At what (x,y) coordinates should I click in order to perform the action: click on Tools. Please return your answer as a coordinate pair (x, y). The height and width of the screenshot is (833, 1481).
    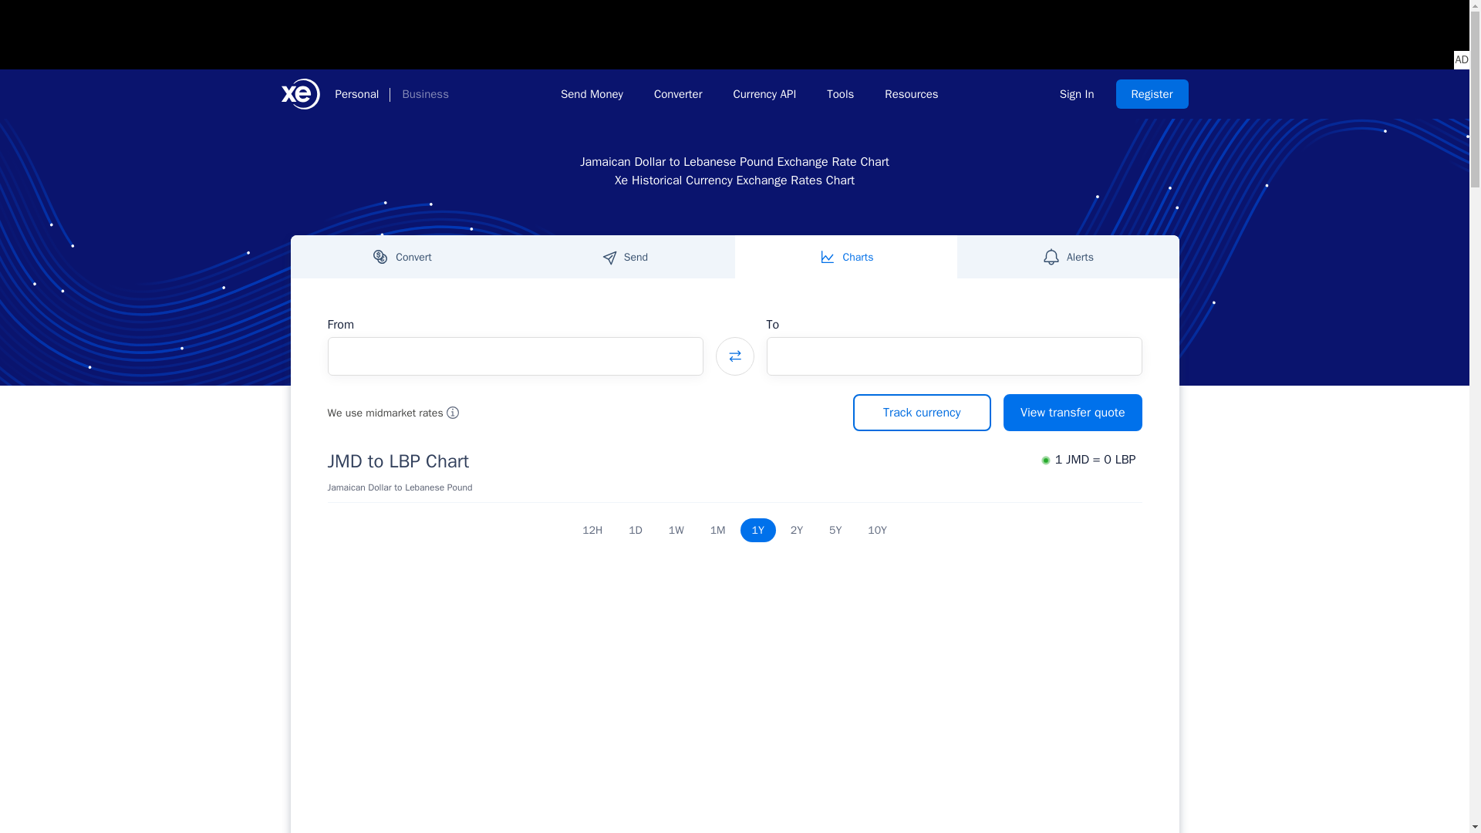
    Looking at the image, I should click on (841, 94).